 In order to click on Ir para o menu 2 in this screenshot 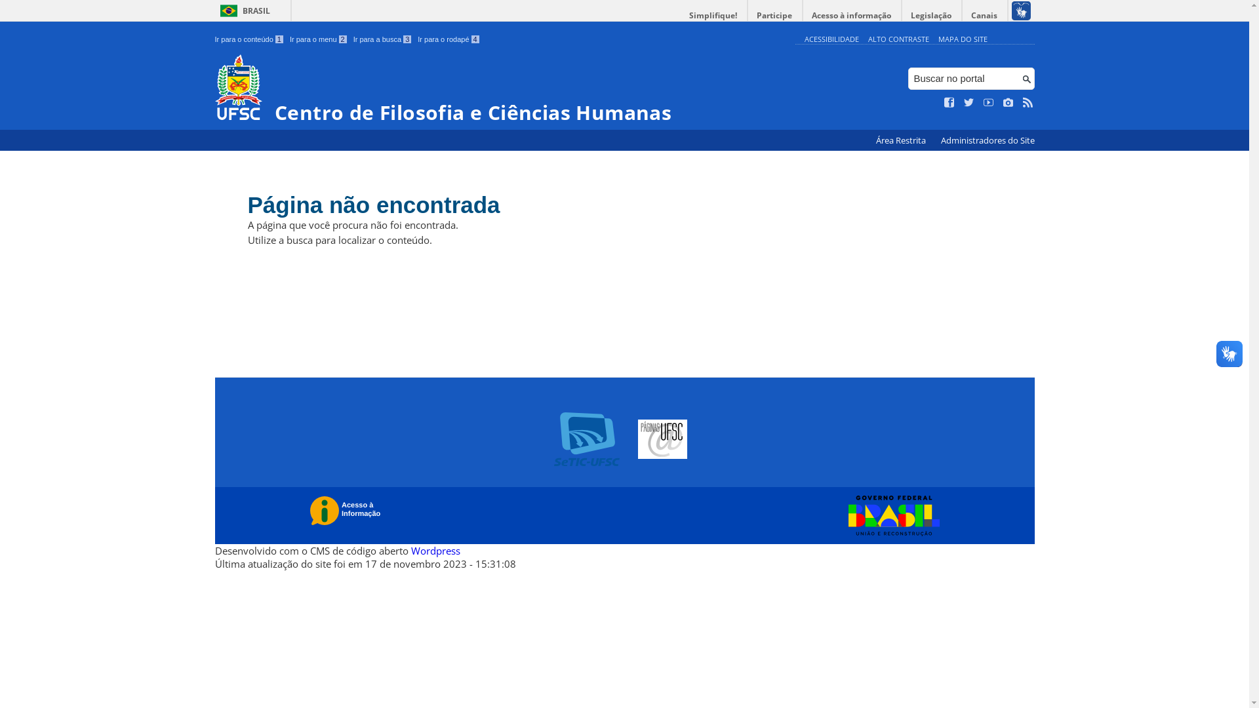, I will do `click(319, 39)`.